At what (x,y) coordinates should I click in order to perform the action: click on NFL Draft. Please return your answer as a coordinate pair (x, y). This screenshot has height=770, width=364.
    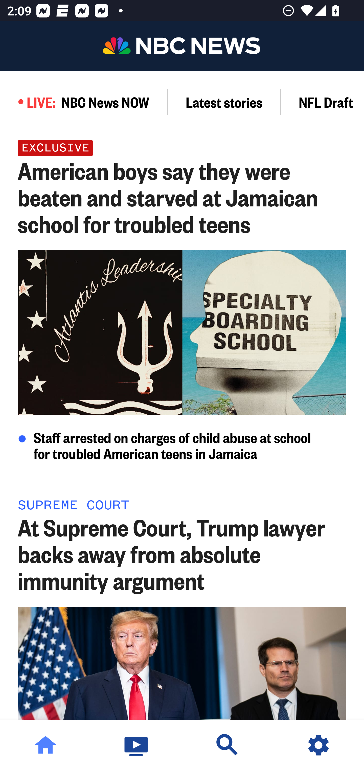
    Looking at the image, I should click on (323, 102).